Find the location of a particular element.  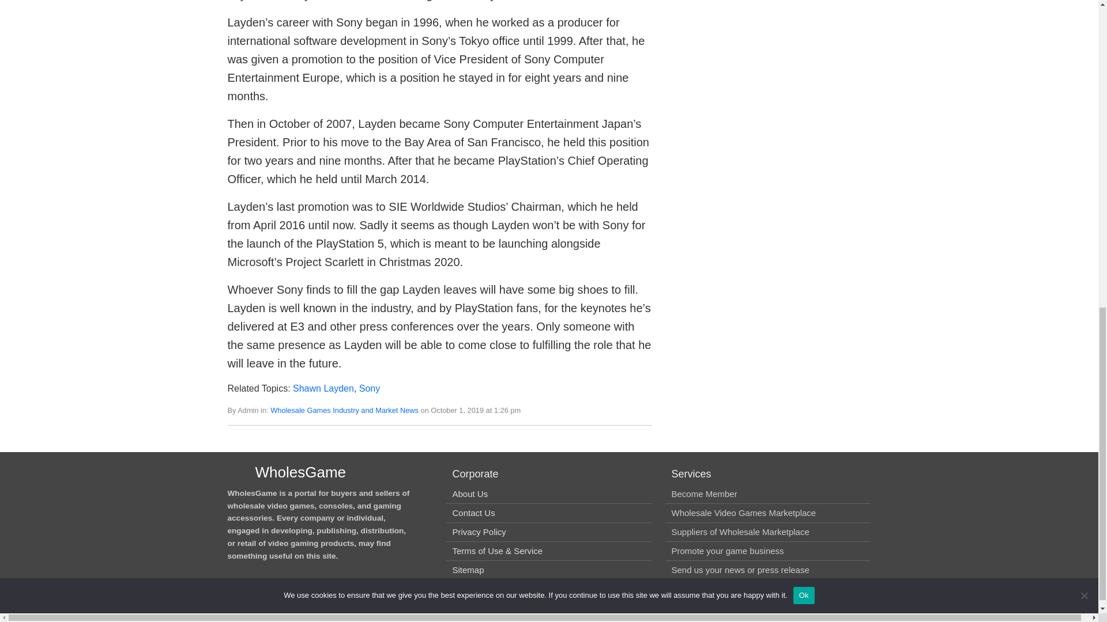

About Us is located at coordinates (469, 494).